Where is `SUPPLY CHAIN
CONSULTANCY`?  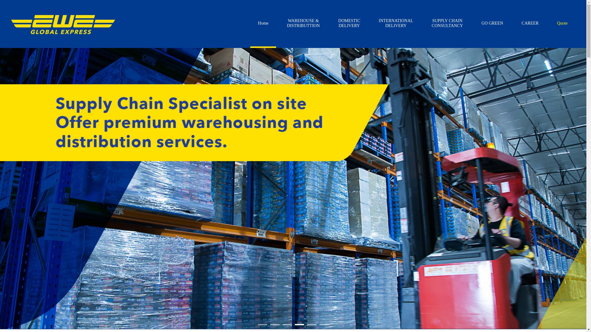 SUPPLY CHAIN
CONSULTANCY is located at coordinates (447, 24).